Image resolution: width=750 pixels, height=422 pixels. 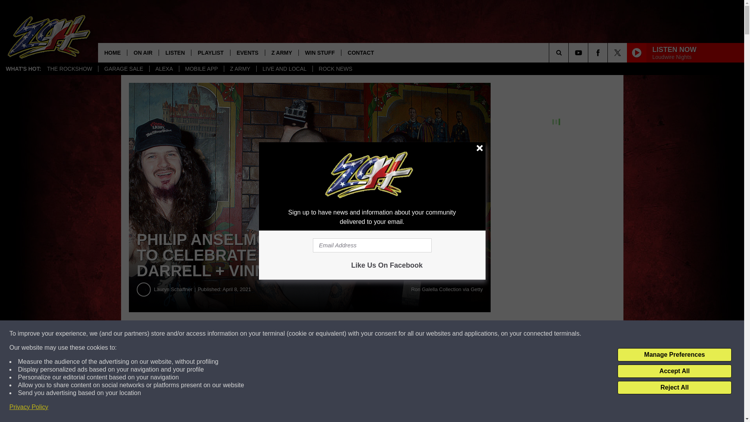 What do you see at coordinates (237, 334) in the screenshot?
I see `Share on Facebook` at bounding box center [237, 334].